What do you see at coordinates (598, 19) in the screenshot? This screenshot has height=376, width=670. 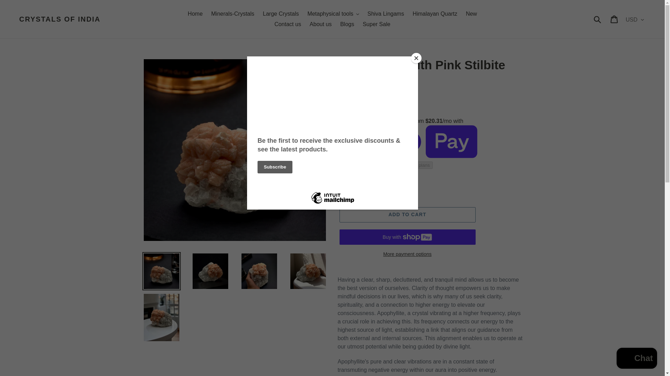 I see `Submit` at bounding box center [598, 19].